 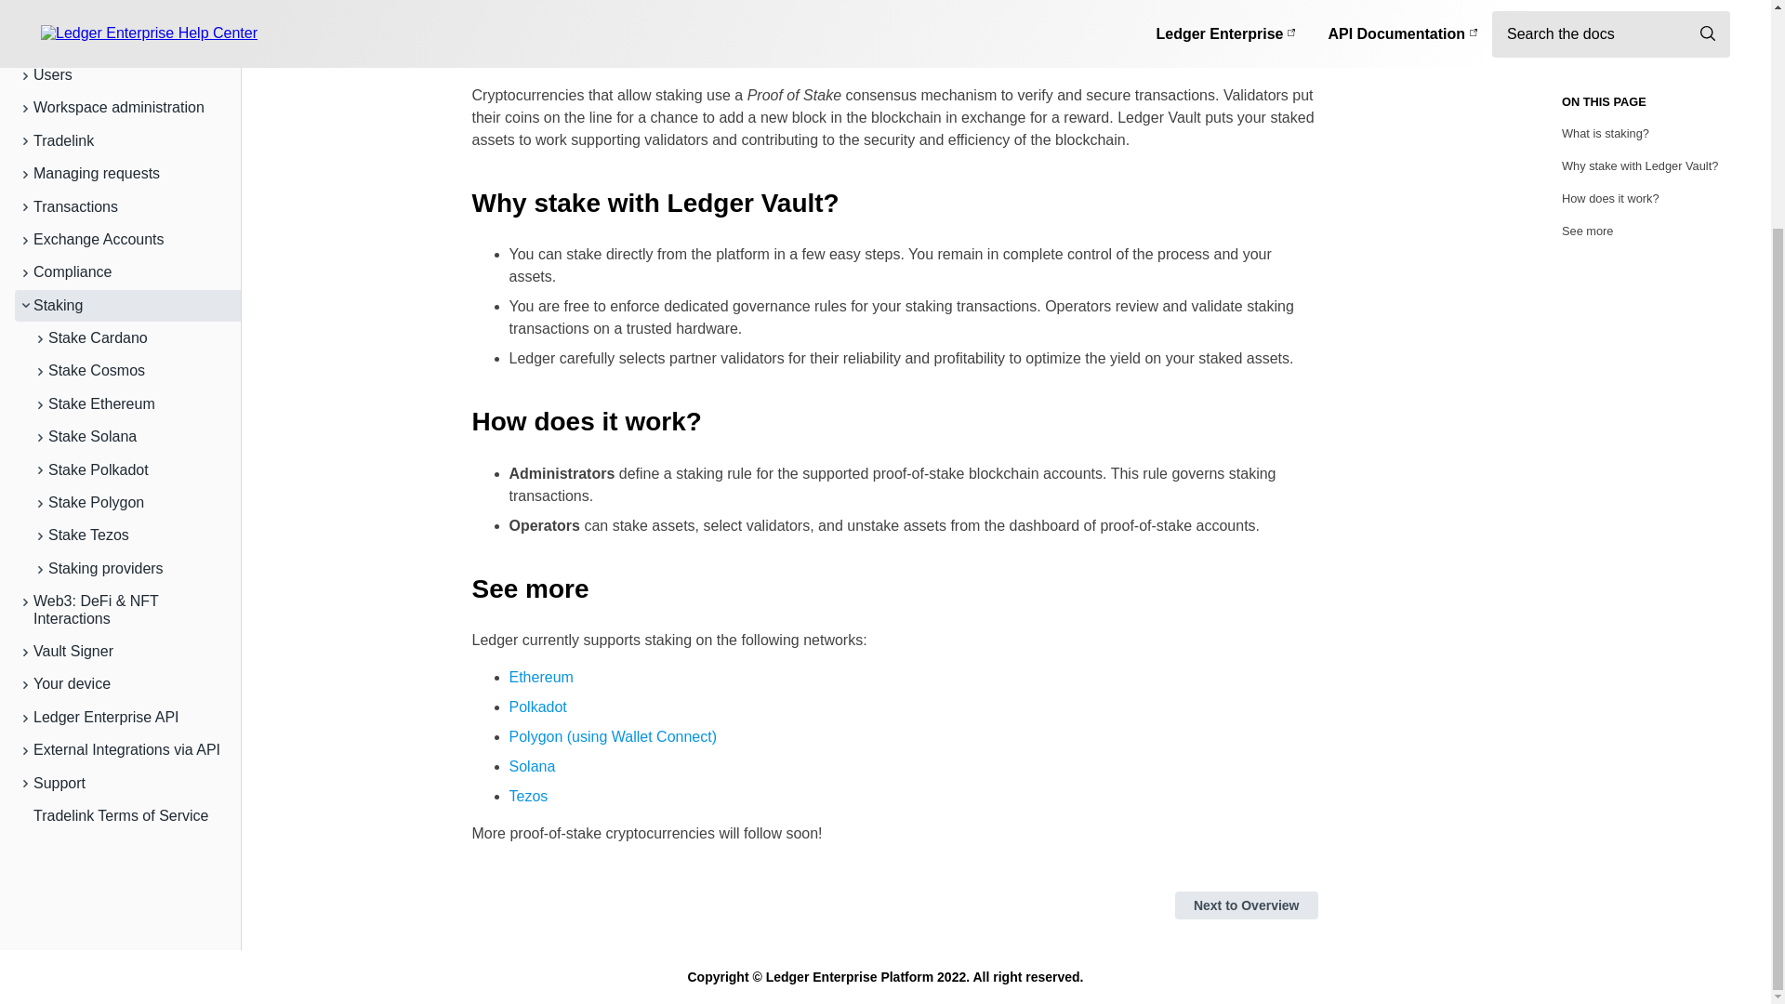 I want to click on Polkadot, so click(x=537, y=707).